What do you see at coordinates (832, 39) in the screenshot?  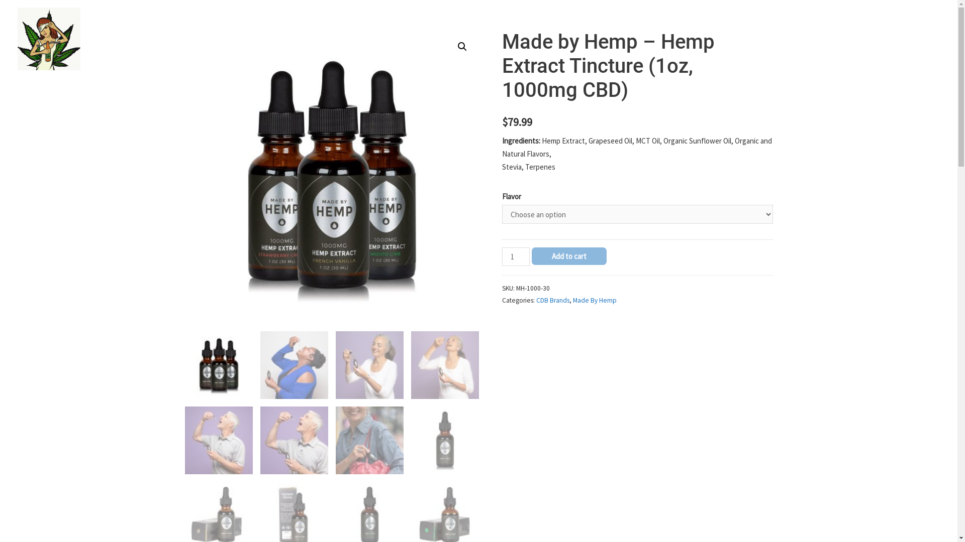 I see `HOME` at bounding box center [832, 39].